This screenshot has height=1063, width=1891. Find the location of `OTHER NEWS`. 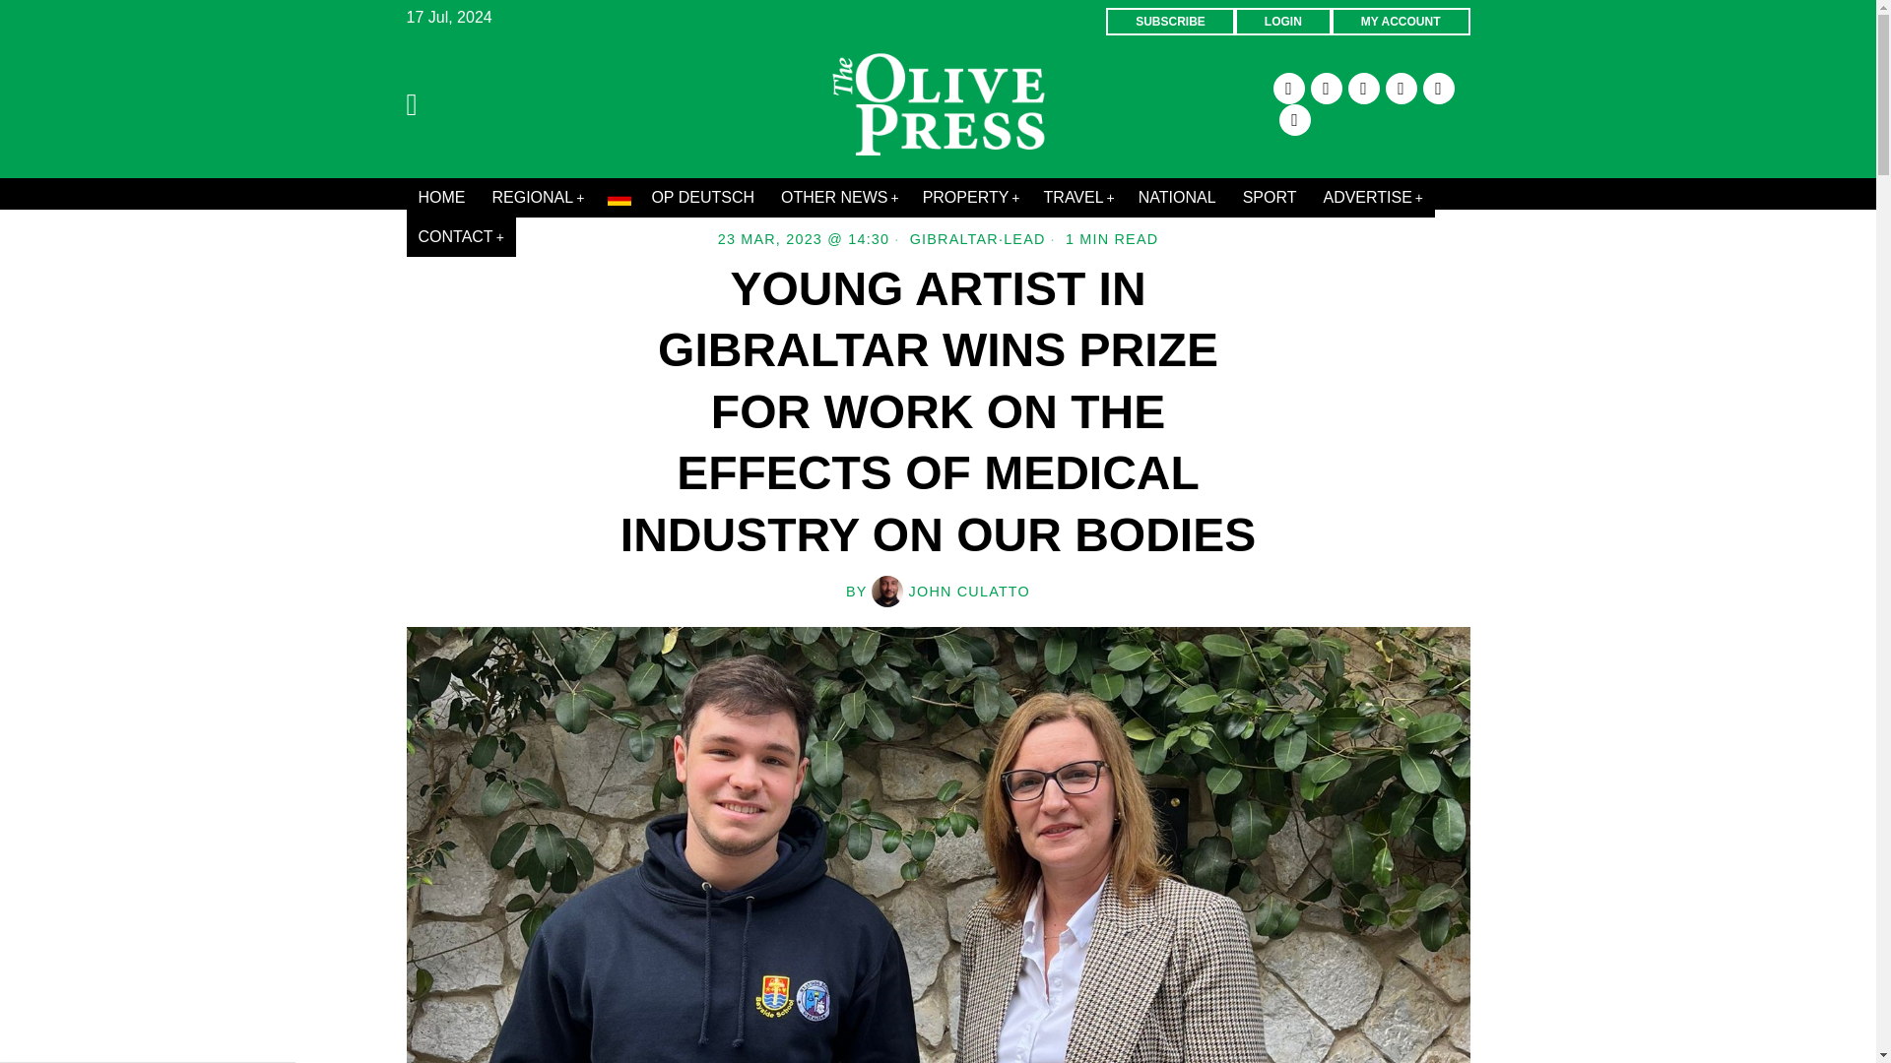

OTHER NEWS is located at coordinates (840, 198).